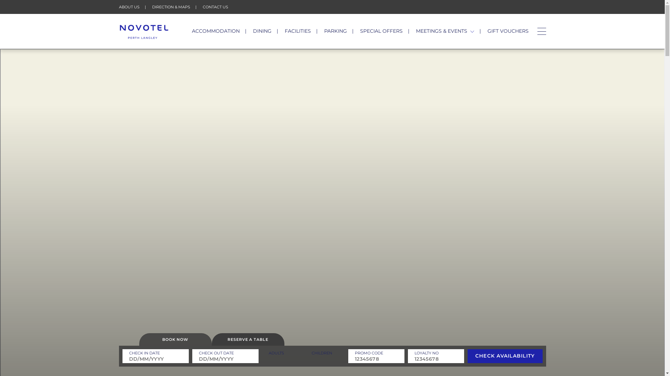  Describe the element at coordinates (336, 31) in the screenshot. I see `PARKING` at that location.